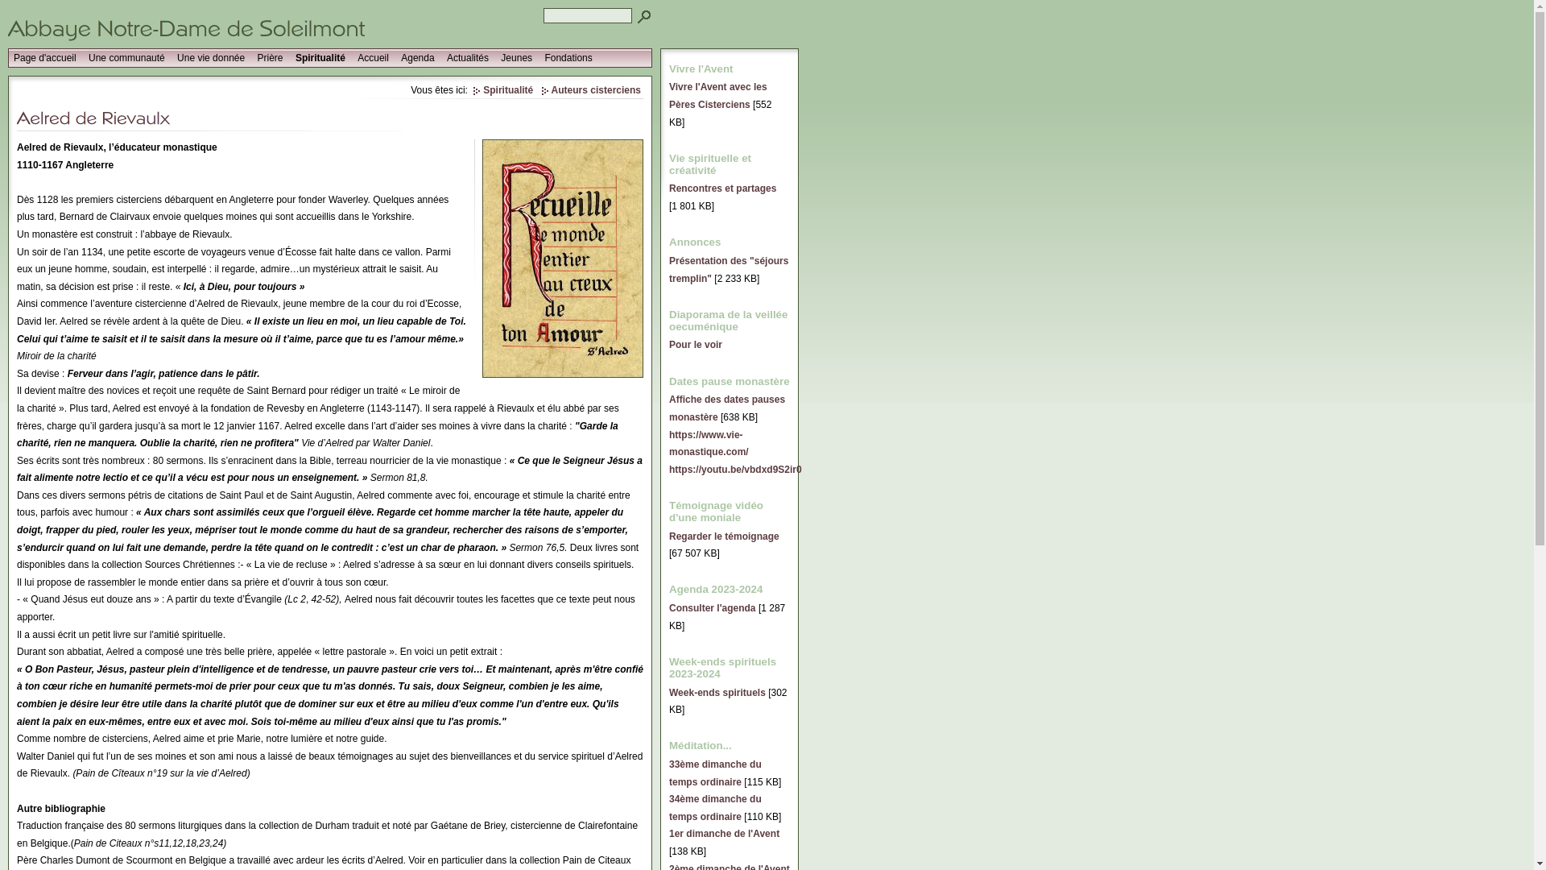  Describe the element at coordinates (374, 58) in the screenshot. I see `Accueil` at that location.